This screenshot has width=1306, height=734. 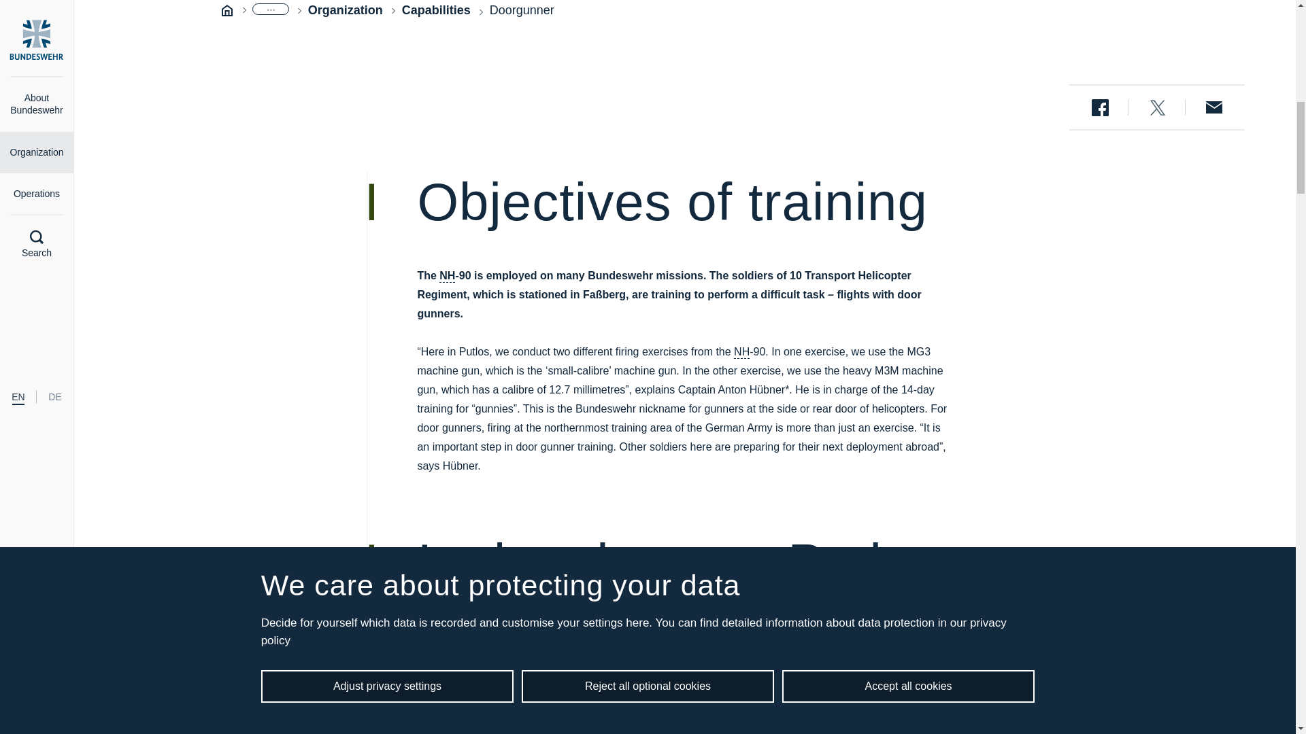 I want to click on Hompage, so click(x=227, y=10).